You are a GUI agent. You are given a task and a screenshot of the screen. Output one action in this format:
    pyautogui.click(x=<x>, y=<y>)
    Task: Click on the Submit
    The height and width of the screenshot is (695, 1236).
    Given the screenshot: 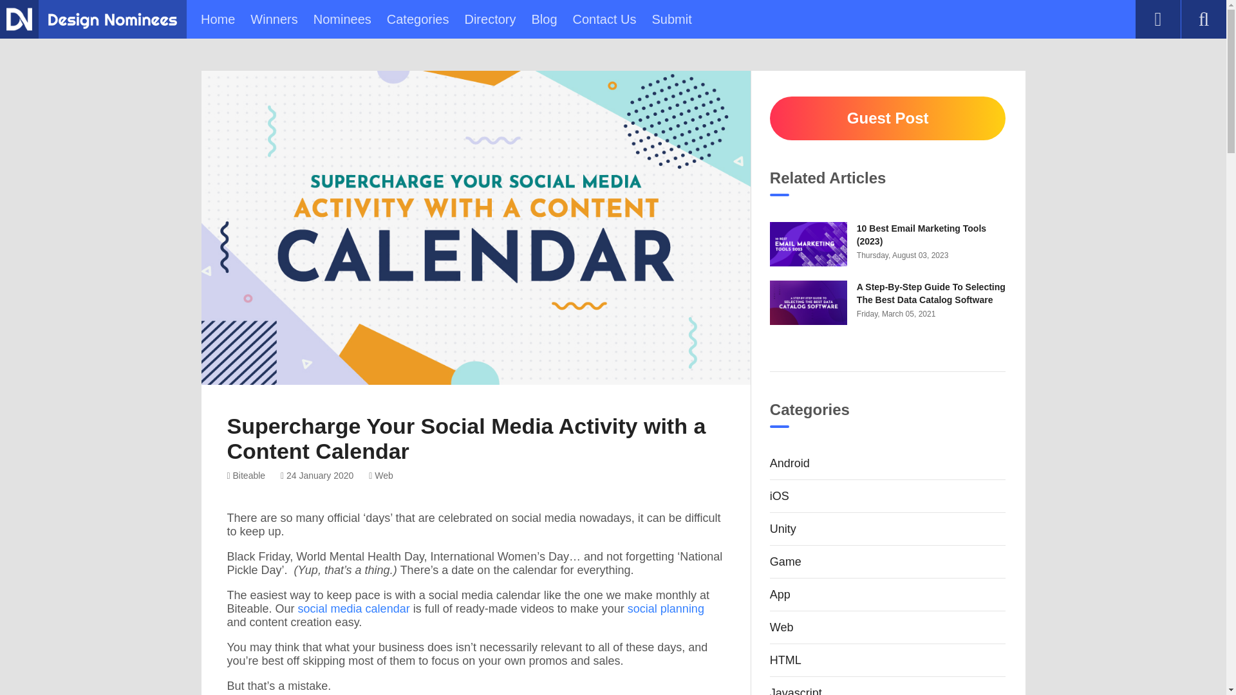 What is the action you would take?
    pyautogui.click(x=671, y=19)
    